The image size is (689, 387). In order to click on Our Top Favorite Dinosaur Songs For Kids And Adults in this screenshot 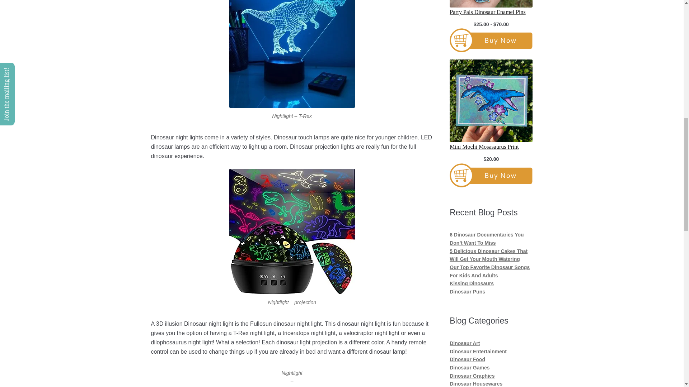, I will do `click(489, 271)`.